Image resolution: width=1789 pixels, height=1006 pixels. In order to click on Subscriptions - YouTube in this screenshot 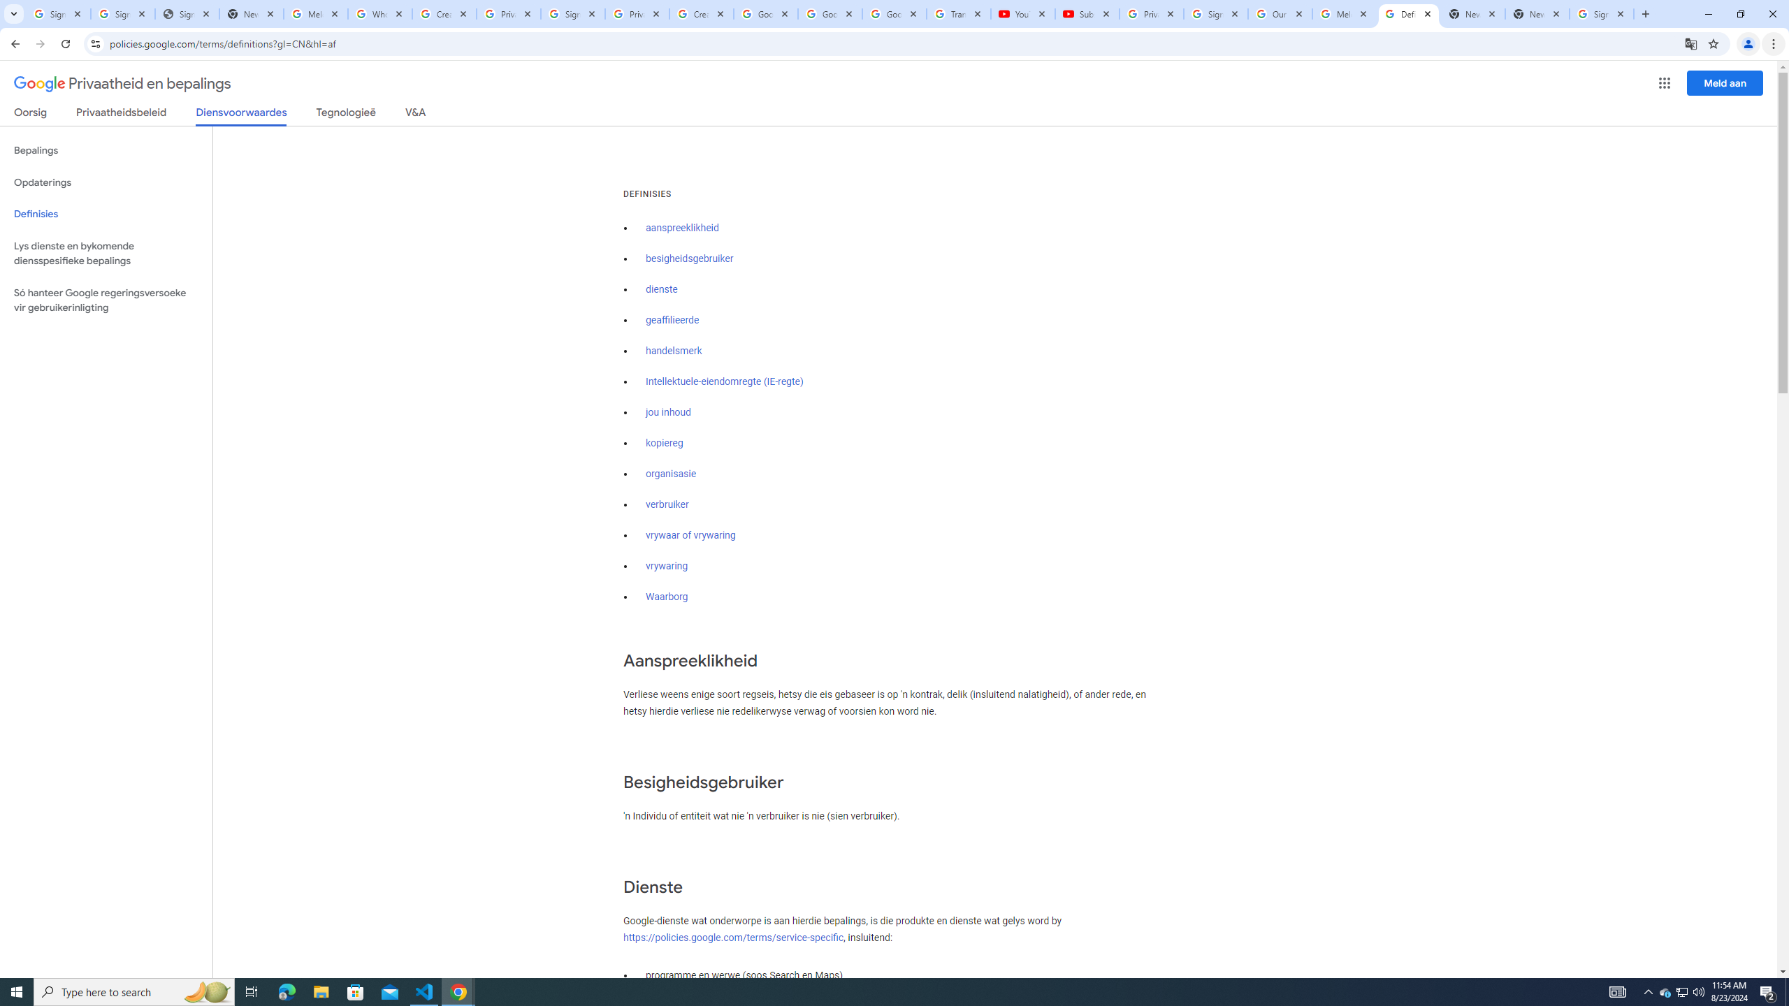, I will do `click(1087, 14)`.